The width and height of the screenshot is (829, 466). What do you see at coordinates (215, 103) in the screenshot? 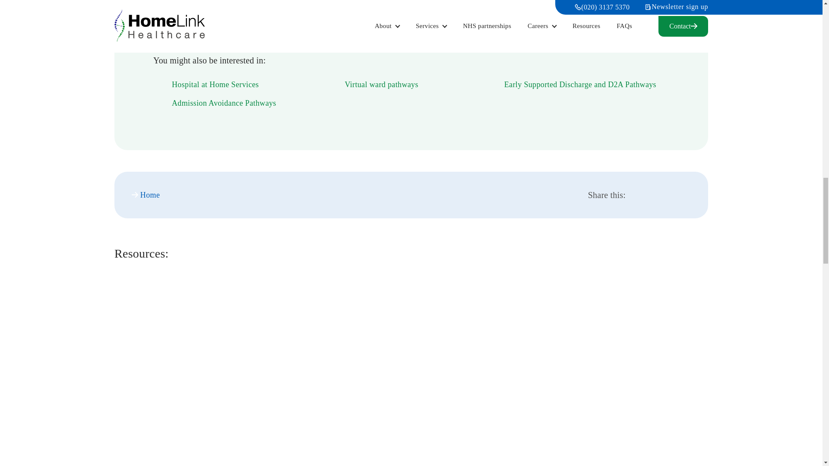
I see `Admission Avoidance Pathways` at bounding box center [215, 103].